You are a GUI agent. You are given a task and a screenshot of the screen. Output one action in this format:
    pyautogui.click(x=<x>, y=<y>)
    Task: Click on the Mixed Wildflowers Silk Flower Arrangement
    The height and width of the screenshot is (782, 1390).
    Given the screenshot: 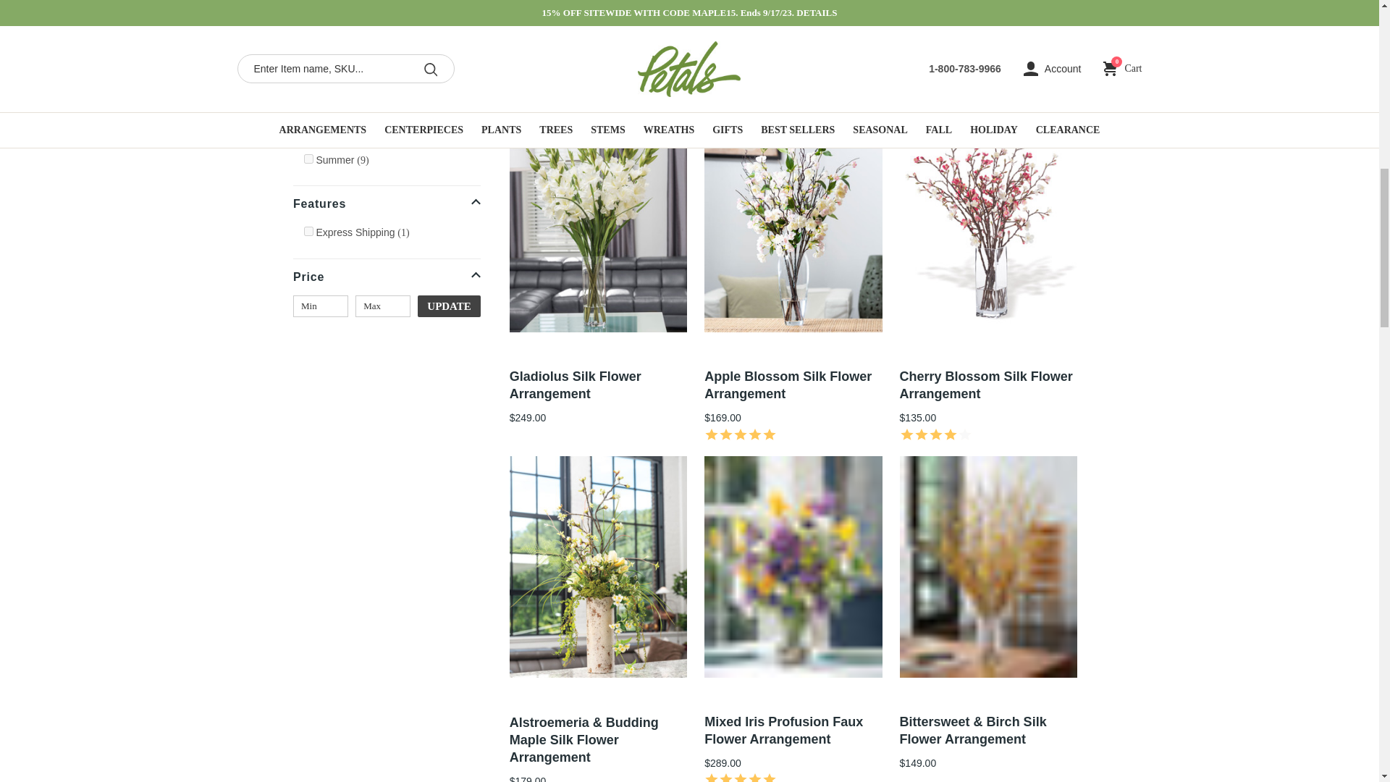 What is the action you would take?
    pyautogui.click(x=775, y=22)
    